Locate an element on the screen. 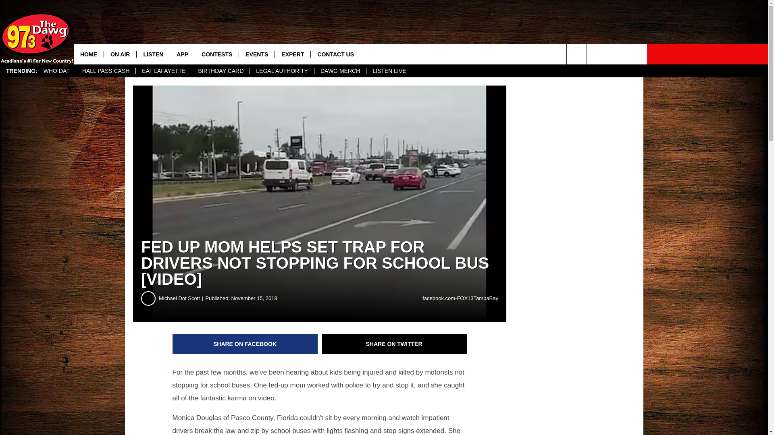 This screenshot has height=435, width=774. WHO DAT is located at coordinates (56, 71).